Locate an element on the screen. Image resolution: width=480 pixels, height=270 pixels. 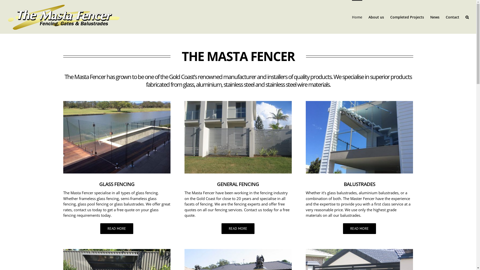
READ MORE is located at coordinates (238, 228).